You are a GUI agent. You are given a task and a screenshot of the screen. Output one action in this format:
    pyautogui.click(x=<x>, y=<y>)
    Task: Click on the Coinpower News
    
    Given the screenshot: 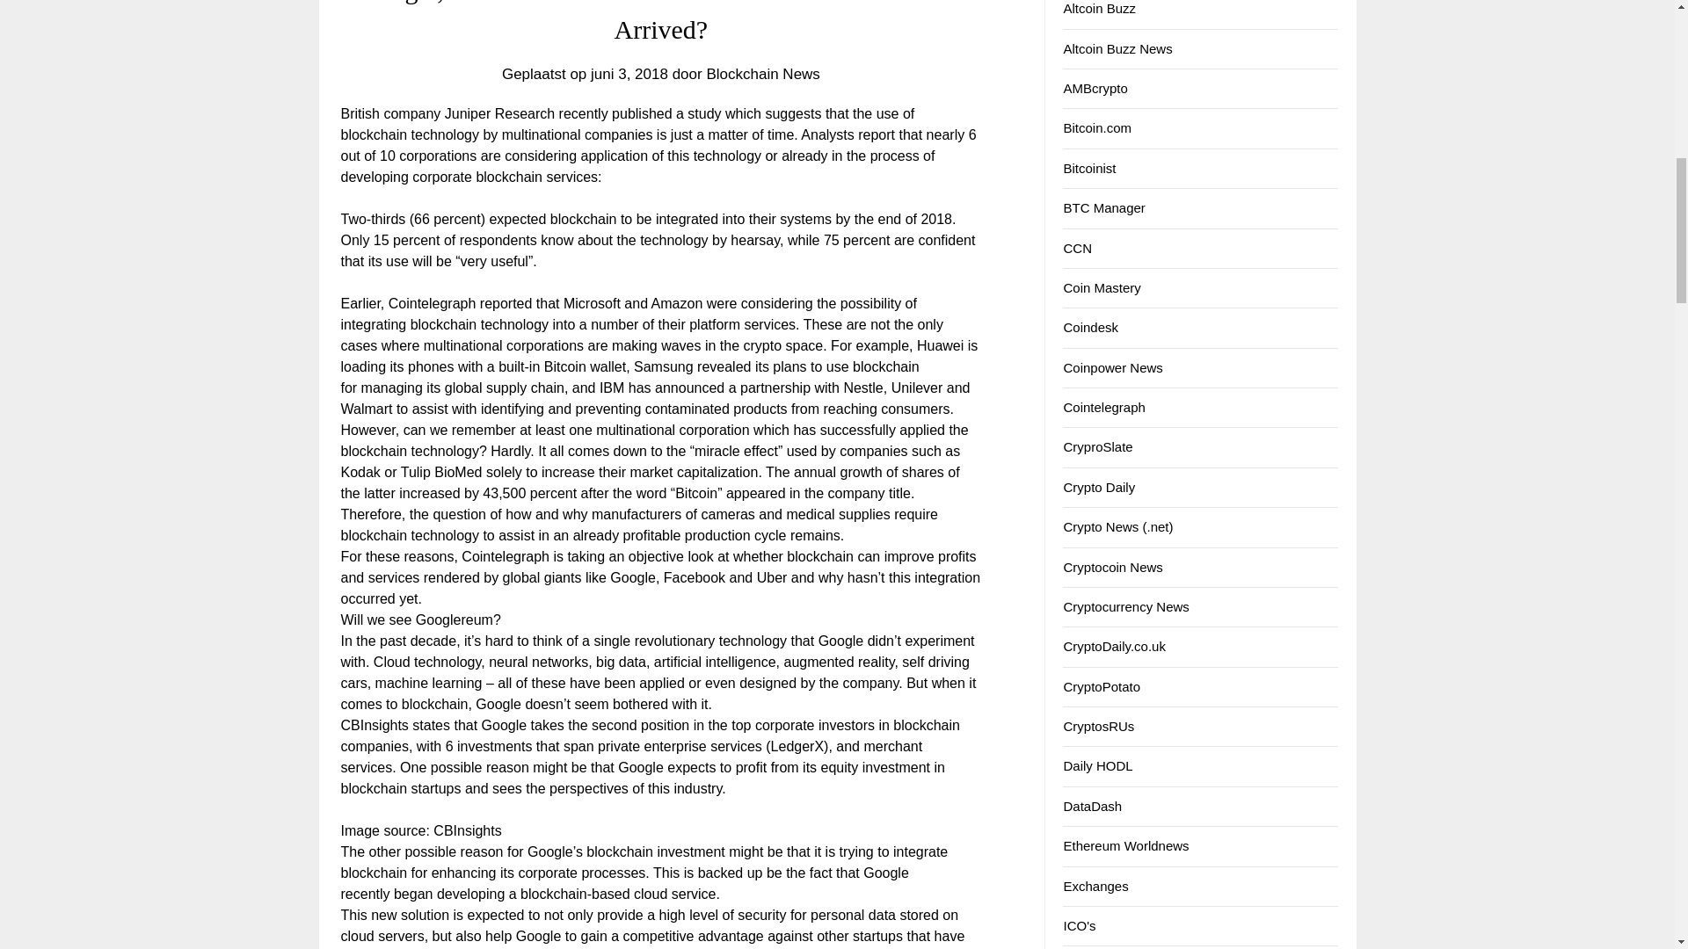 What is the action you would take?
    pyautogui.click(x=1113, y=367)
    